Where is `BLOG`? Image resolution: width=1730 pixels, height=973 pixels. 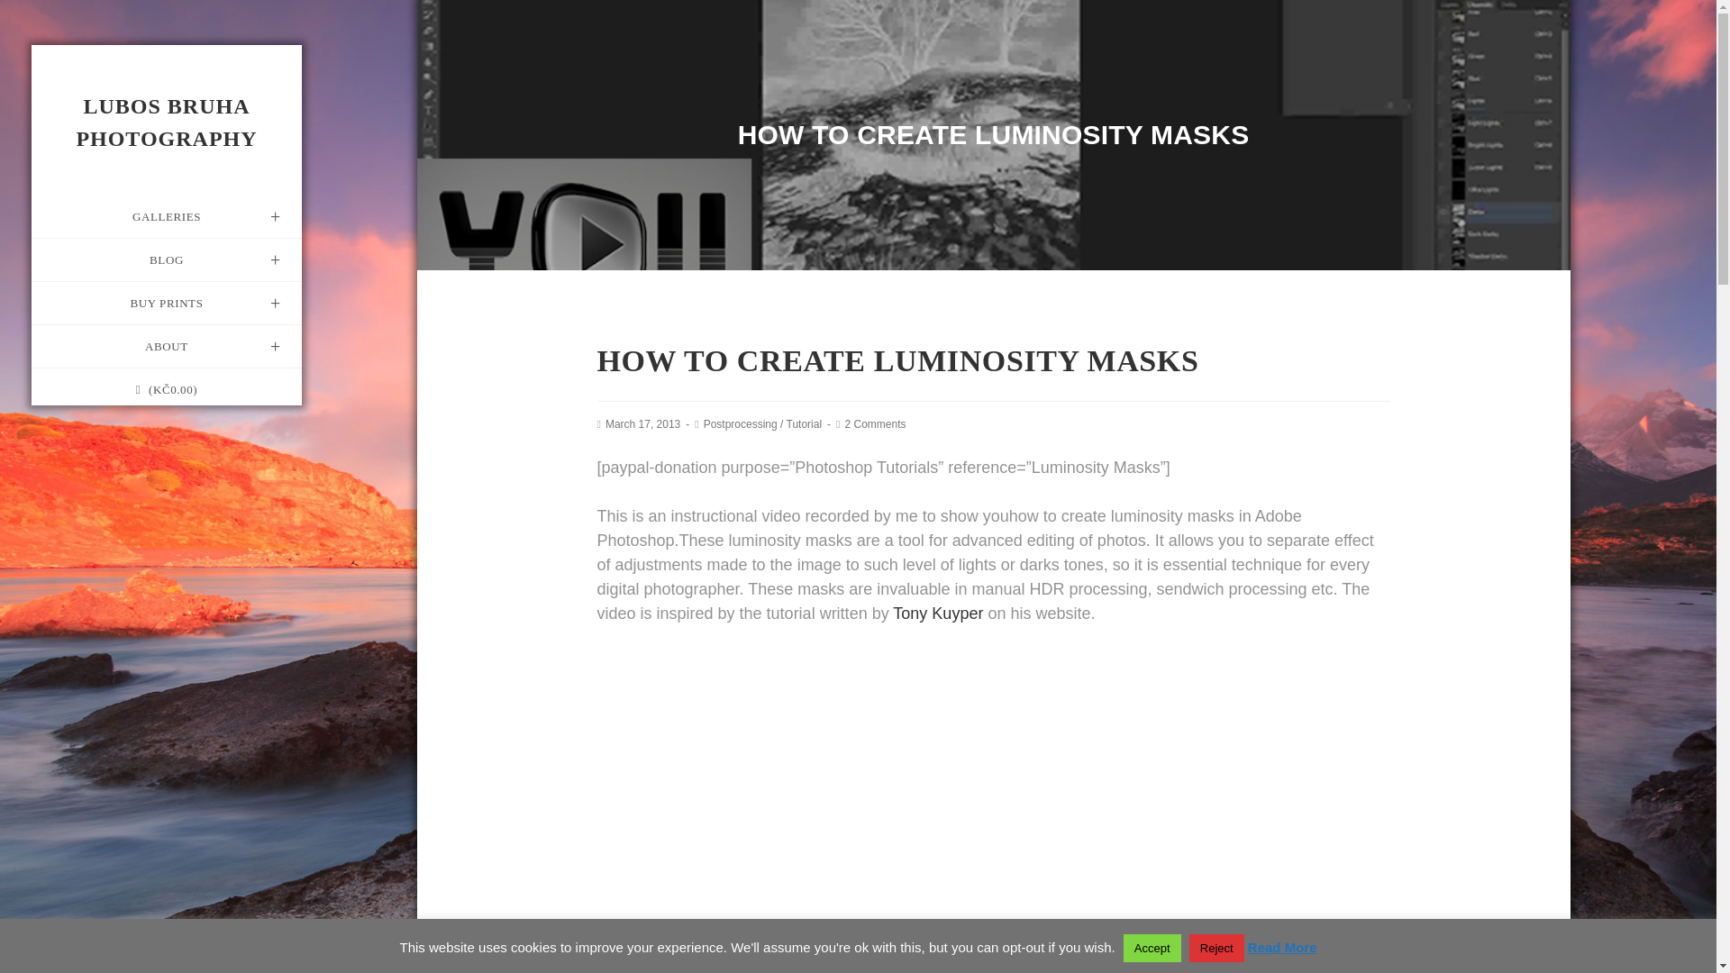
BLOG is located at coordinates (166, 259).